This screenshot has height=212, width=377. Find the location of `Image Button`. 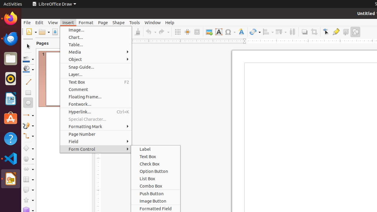

Image Button is located at coordinates (156, 201).